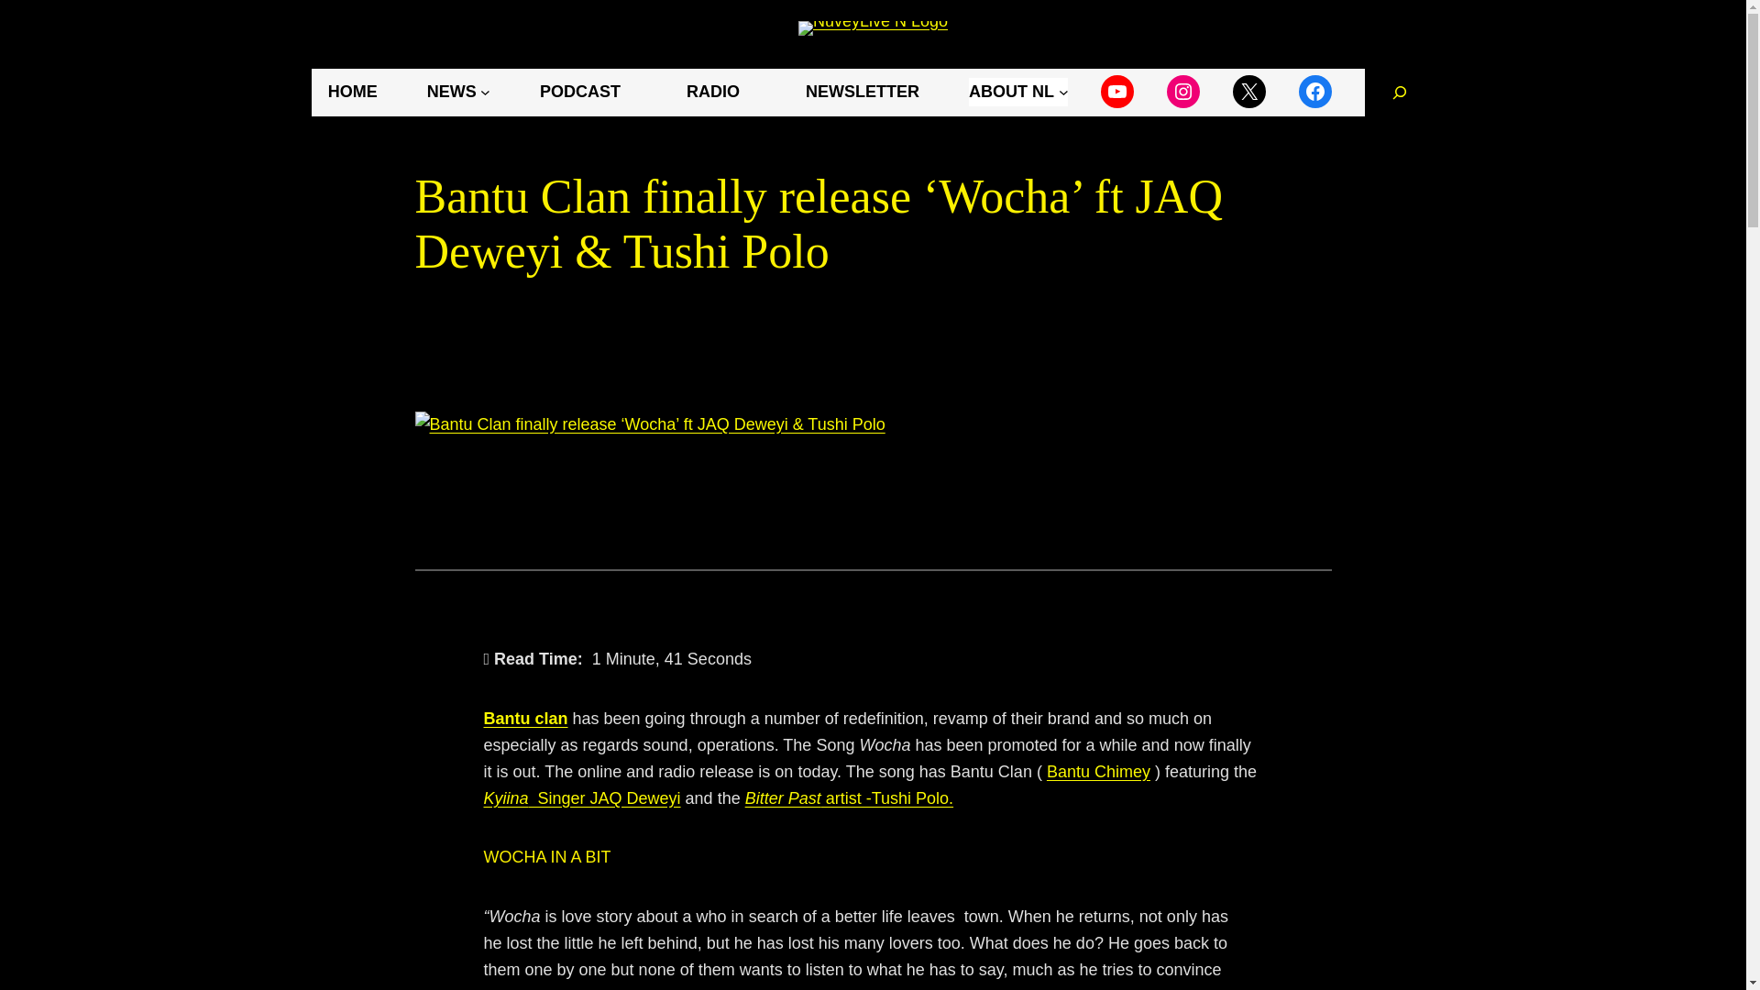  Describe the element at coordinates (862, 92) in the screenshot. I see `NEWSLETTER` at that location.